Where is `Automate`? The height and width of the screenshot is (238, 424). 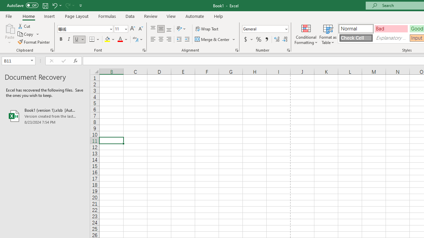 Automate is located at coordinates (195, 16).